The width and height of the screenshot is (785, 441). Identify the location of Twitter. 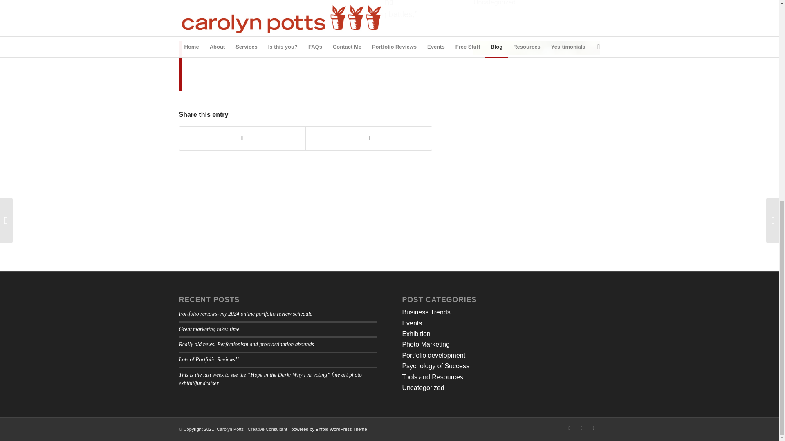
(581, 428).